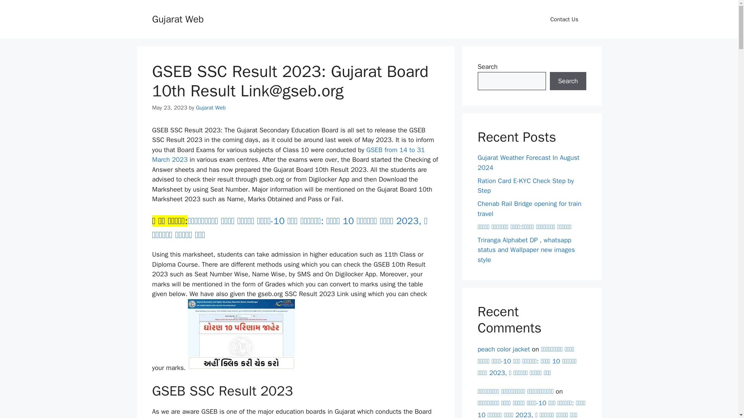  Describe the element at coordinates (529, 163) in the screenshot. I see `Gujarat Weather Forecast In August 2024` at that location.